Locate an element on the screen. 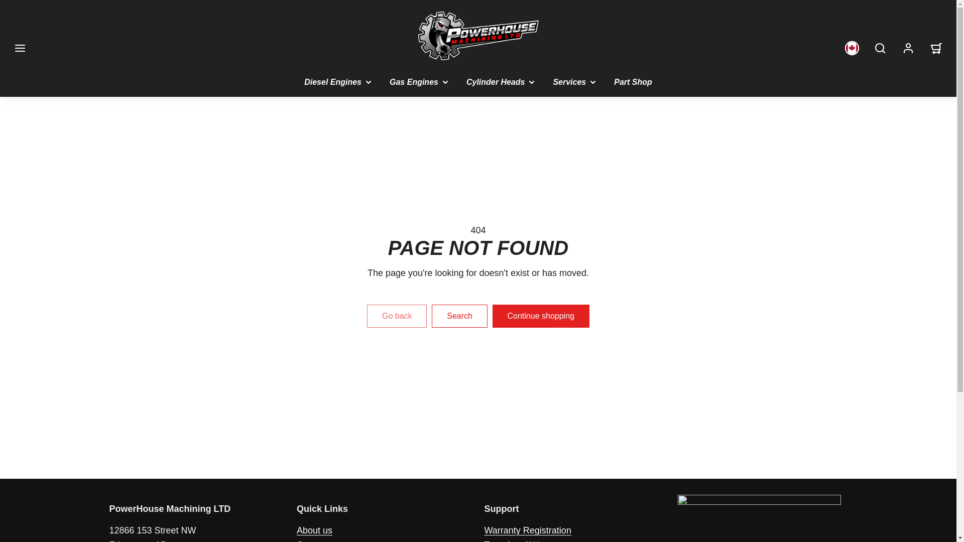  Gas Engines is located at coordinates (420, 82).